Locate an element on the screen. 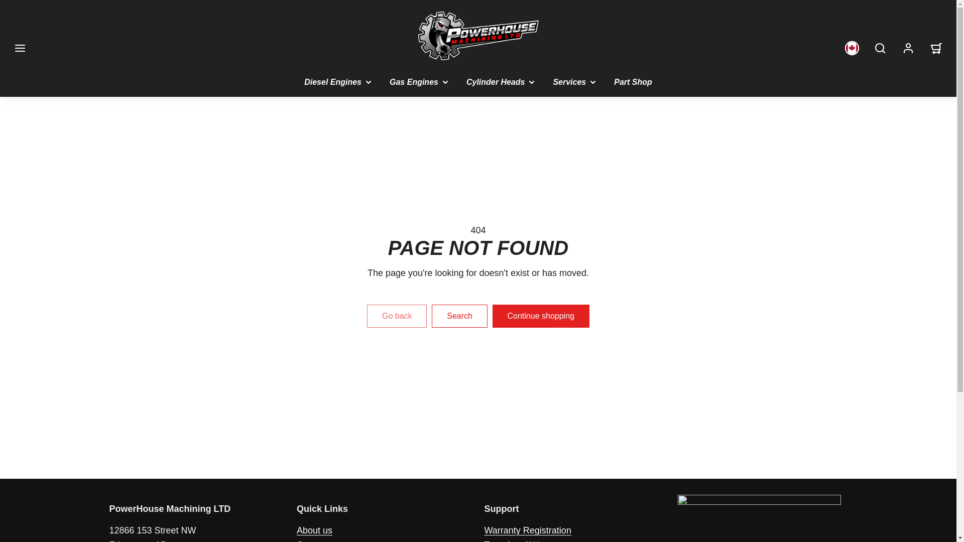  Gas Engines is located at coordinates (420, 82).